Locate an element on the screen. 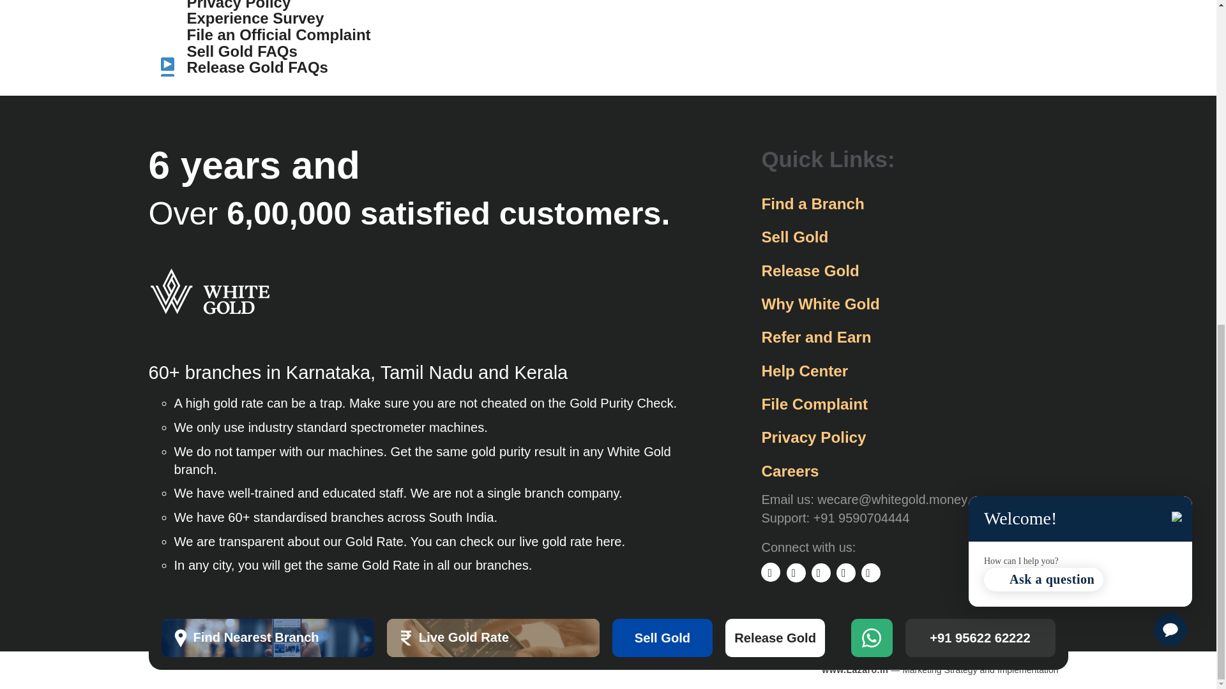 This screenshot has height=689, width=1226. Release Gold is located at coordinates (775, 24).